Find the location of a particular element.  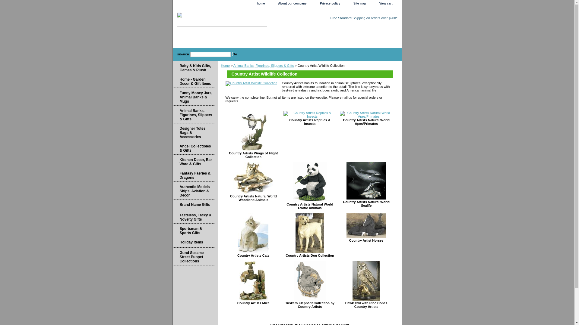

Country Artists Cats is located at coordinates (253, 255).